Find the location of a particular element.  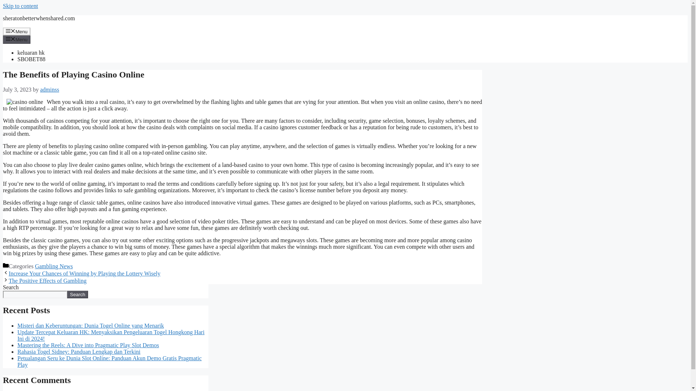

The Positive Effects of Gambling is located at coordinates (47, 281).